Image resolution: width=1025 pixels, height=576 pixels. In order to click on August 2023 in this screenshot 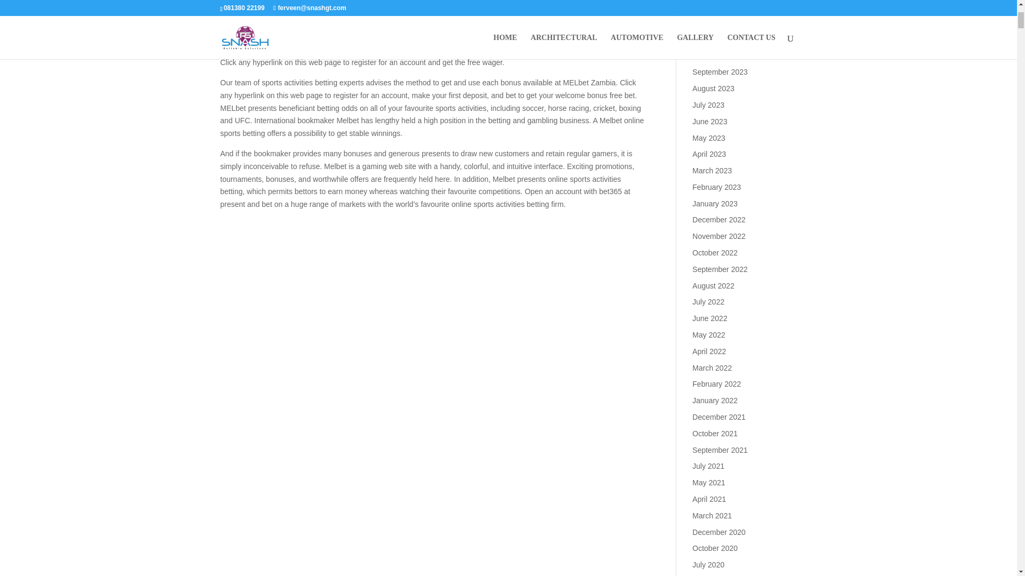, I will do `click(713, 88)`.